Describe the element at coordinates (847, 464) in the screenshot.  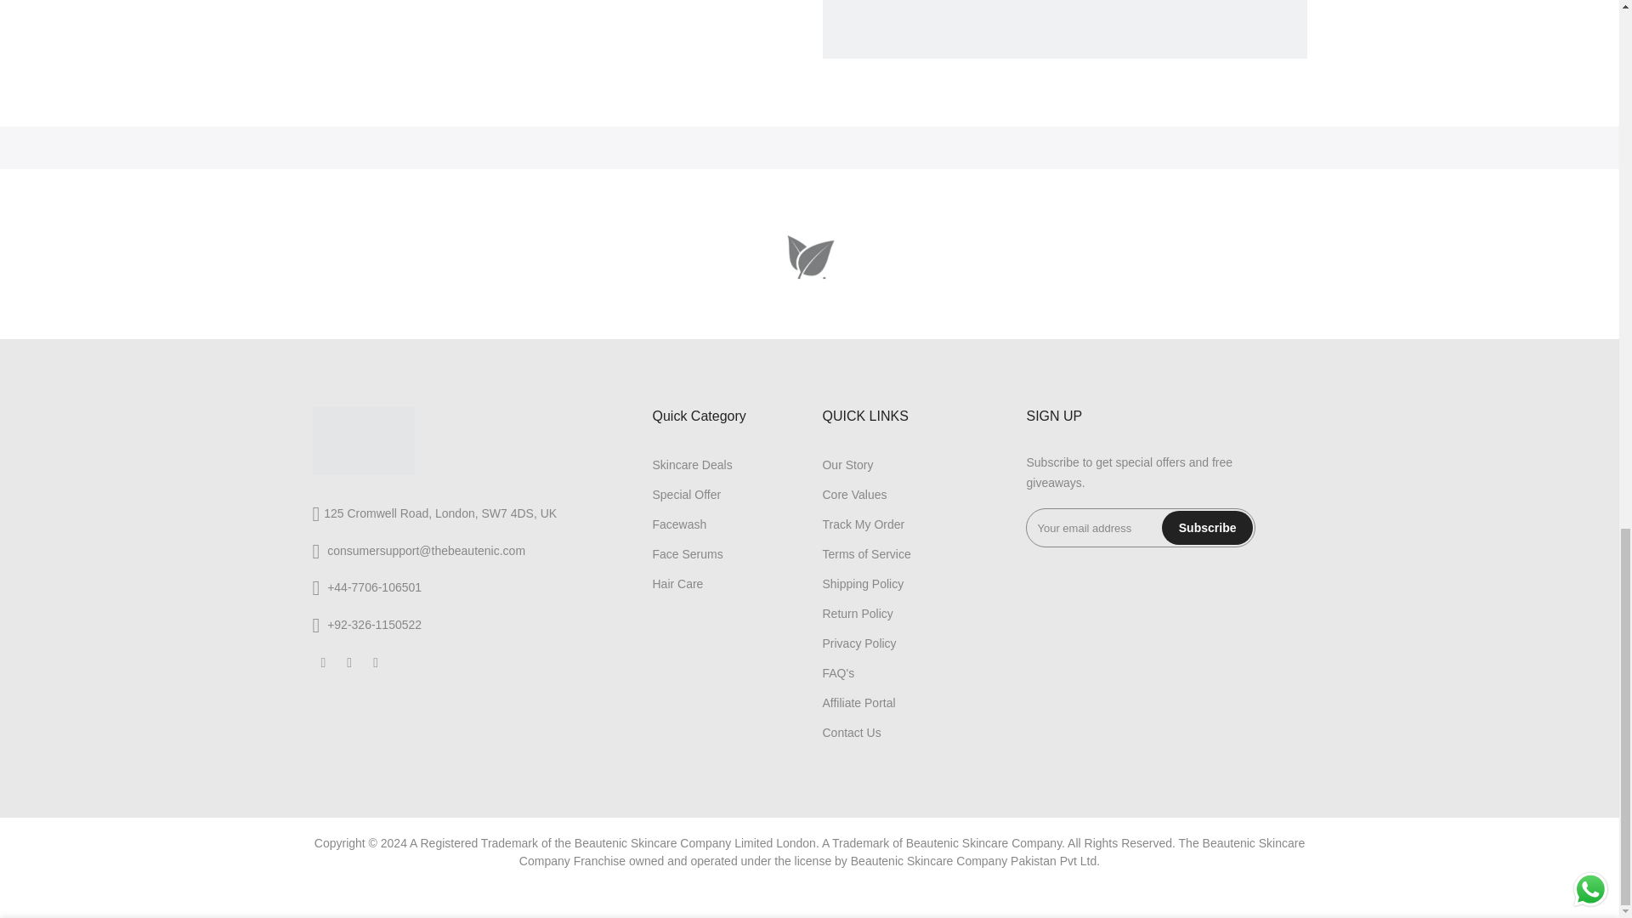
I see `Our Story` at that location.